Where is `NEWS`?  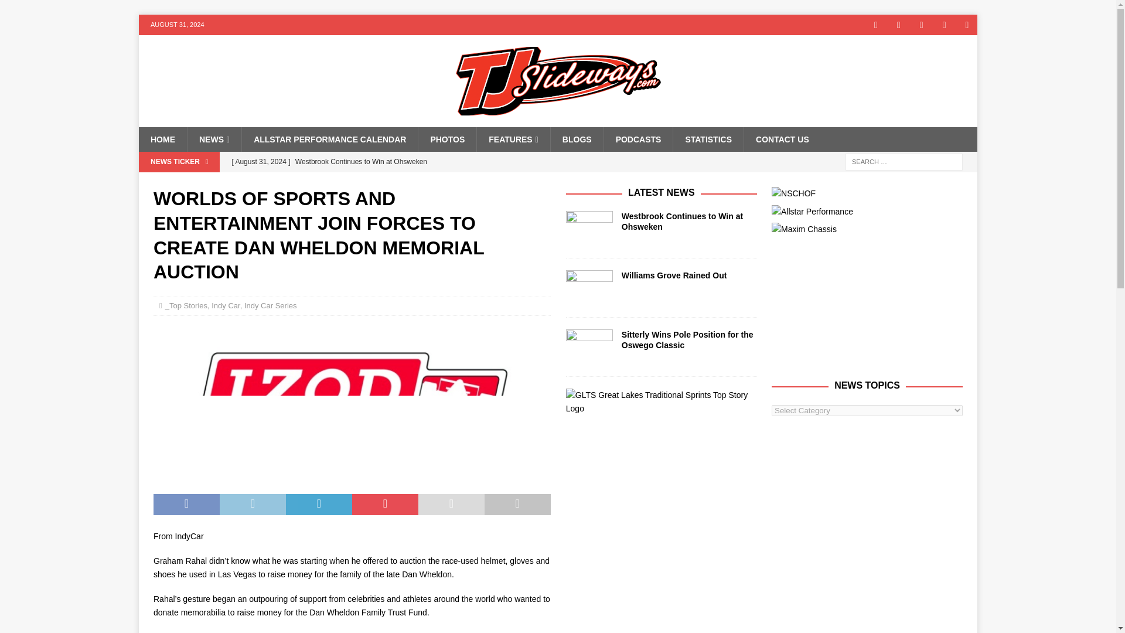 NEWS is located at coordinates (214, 139).